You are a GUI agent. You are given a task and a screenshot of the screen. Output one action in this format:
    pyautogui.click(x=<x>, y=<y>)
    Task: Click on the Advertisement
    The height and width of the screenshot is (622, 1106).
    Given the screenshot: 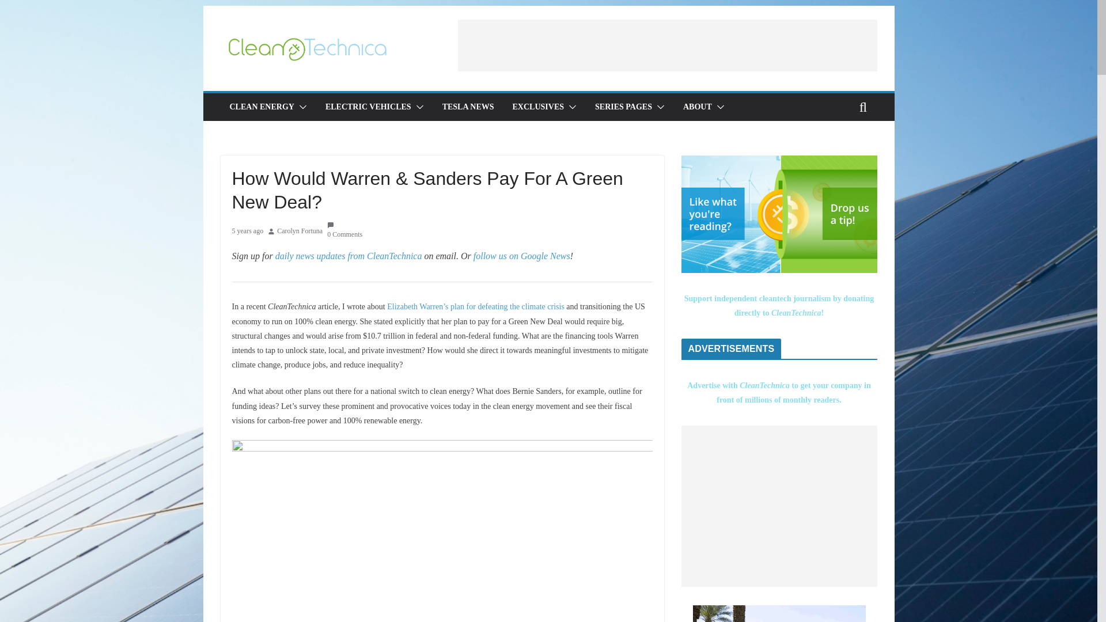 What is the action you would take?
    pyautogui.click(x=779, y=506)
    